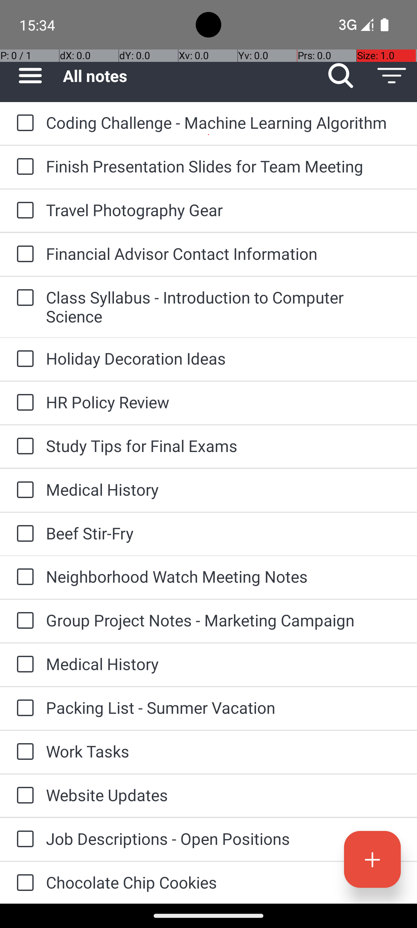 This screenshot has width=417, height=928. I want to click on to-do: Website Updates, so click(23, 796).